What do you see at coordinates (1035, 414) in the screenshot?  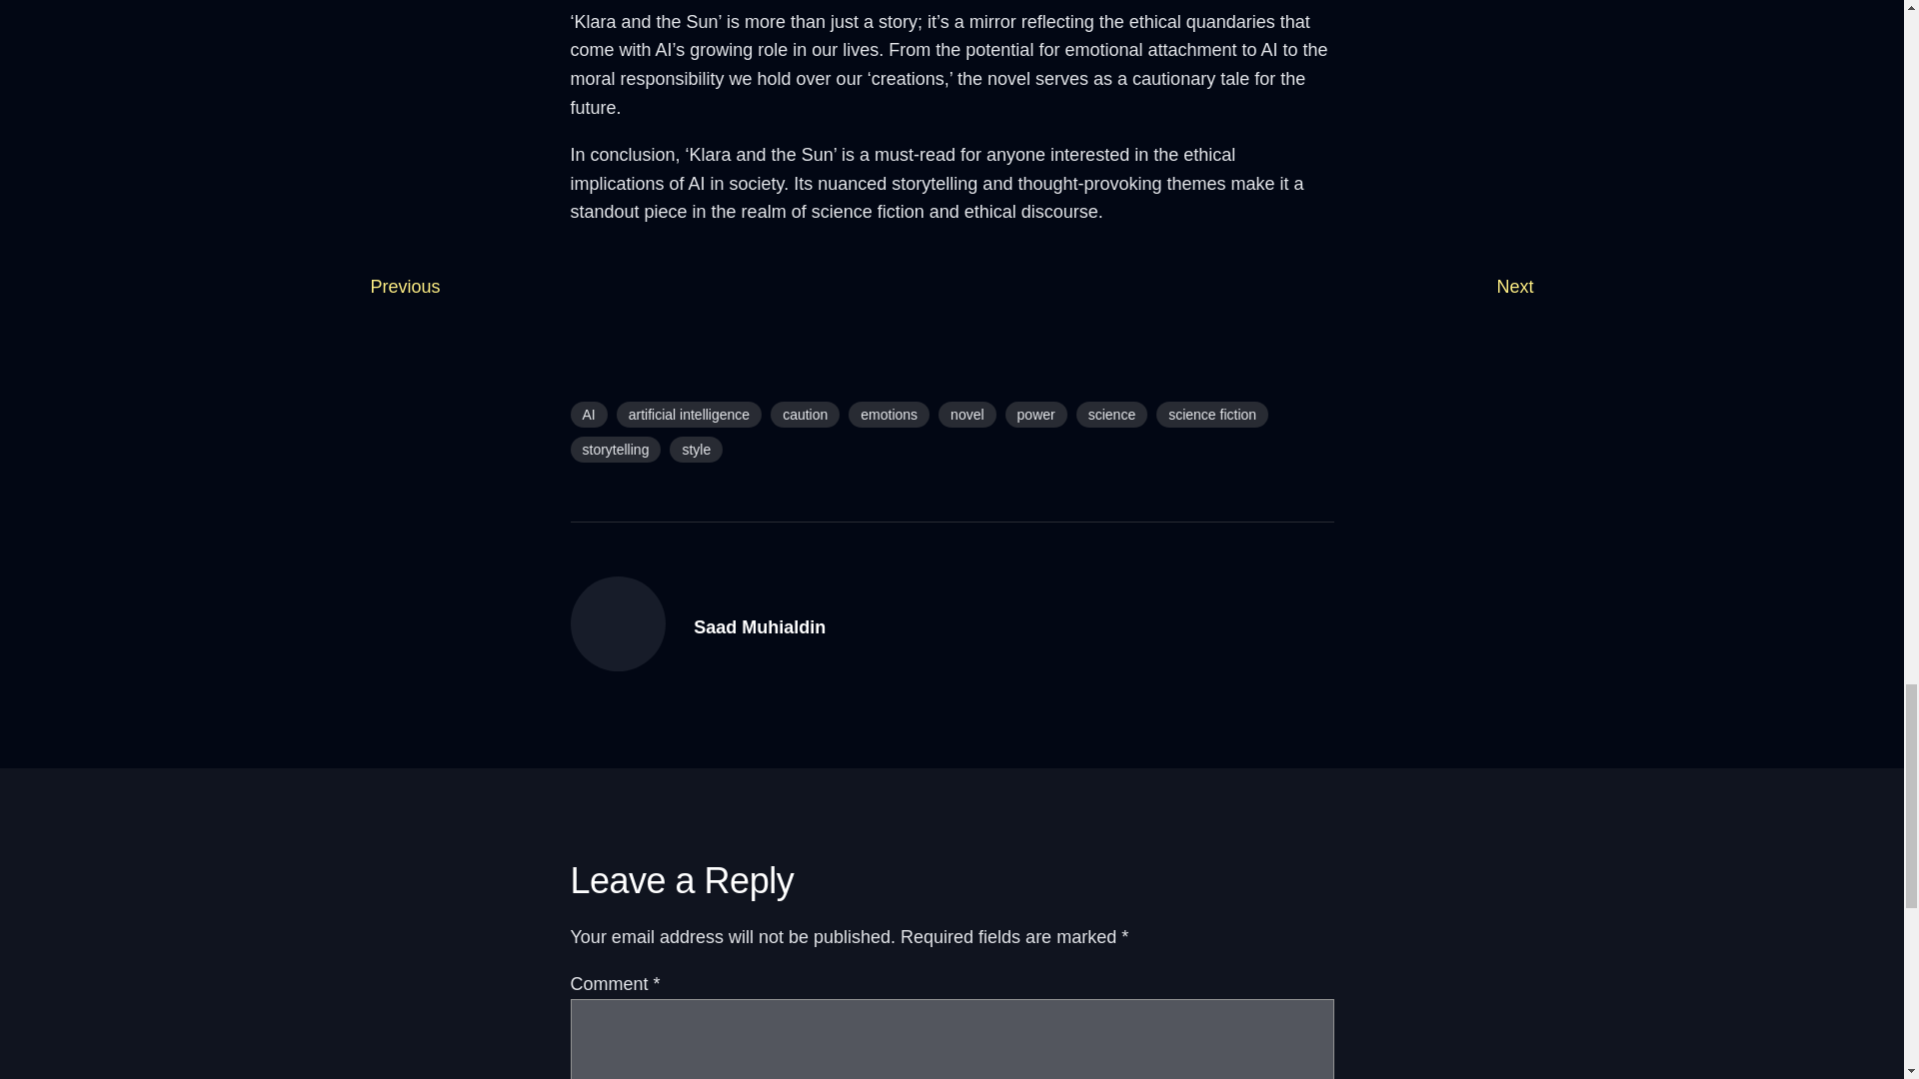 I see `power` at bounding box center [1035, 414].